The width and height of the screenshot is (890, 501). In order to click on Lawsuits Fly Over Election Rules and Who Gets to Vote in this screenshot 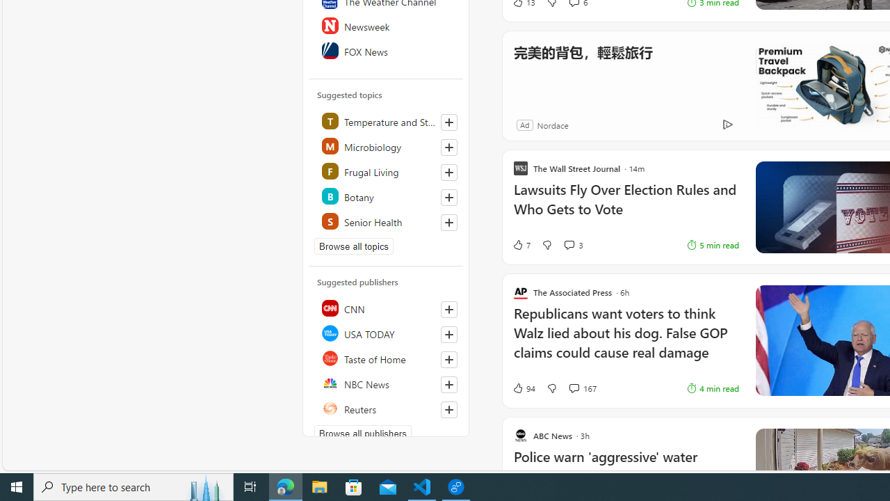, I will do `click(626, 206)`.